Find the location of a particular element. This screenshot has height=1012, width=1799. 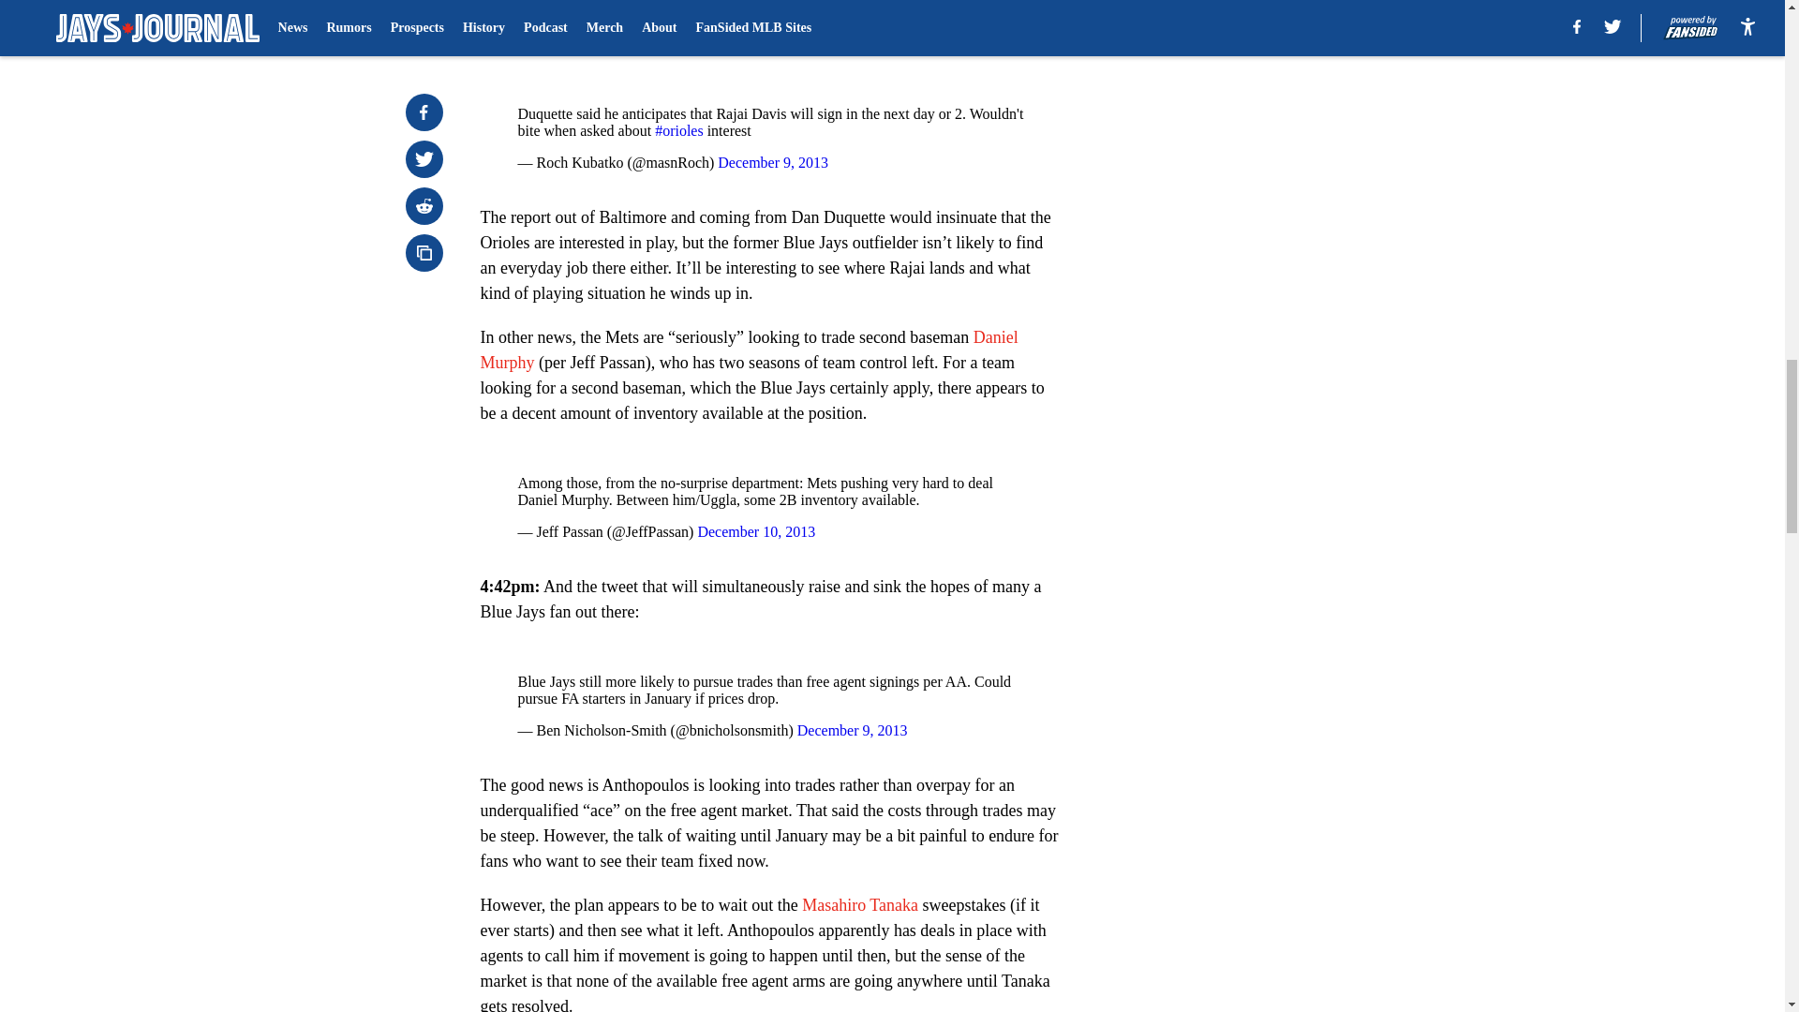

December 10, 2013 is located at coordinates (755, 531).